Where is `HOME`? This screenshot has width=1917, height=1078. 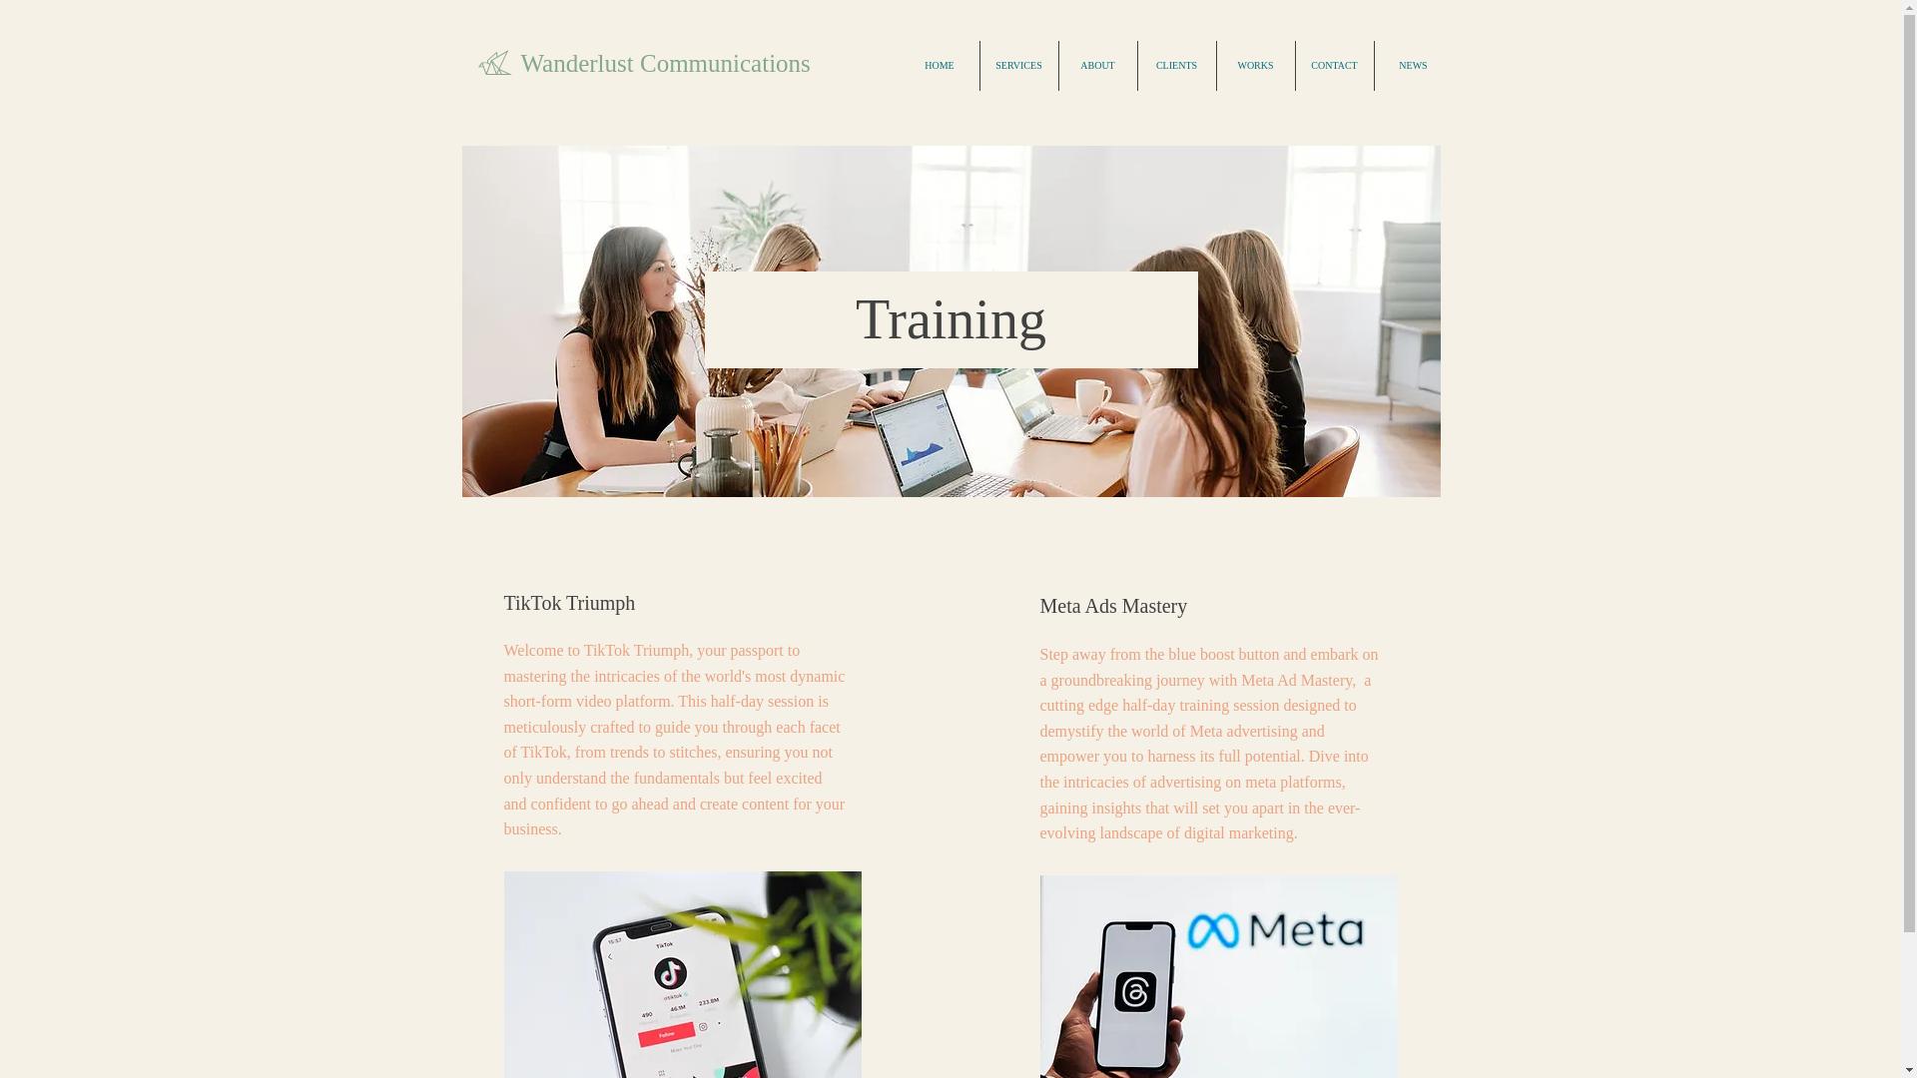
HOME is located at coordinates (941, 66).